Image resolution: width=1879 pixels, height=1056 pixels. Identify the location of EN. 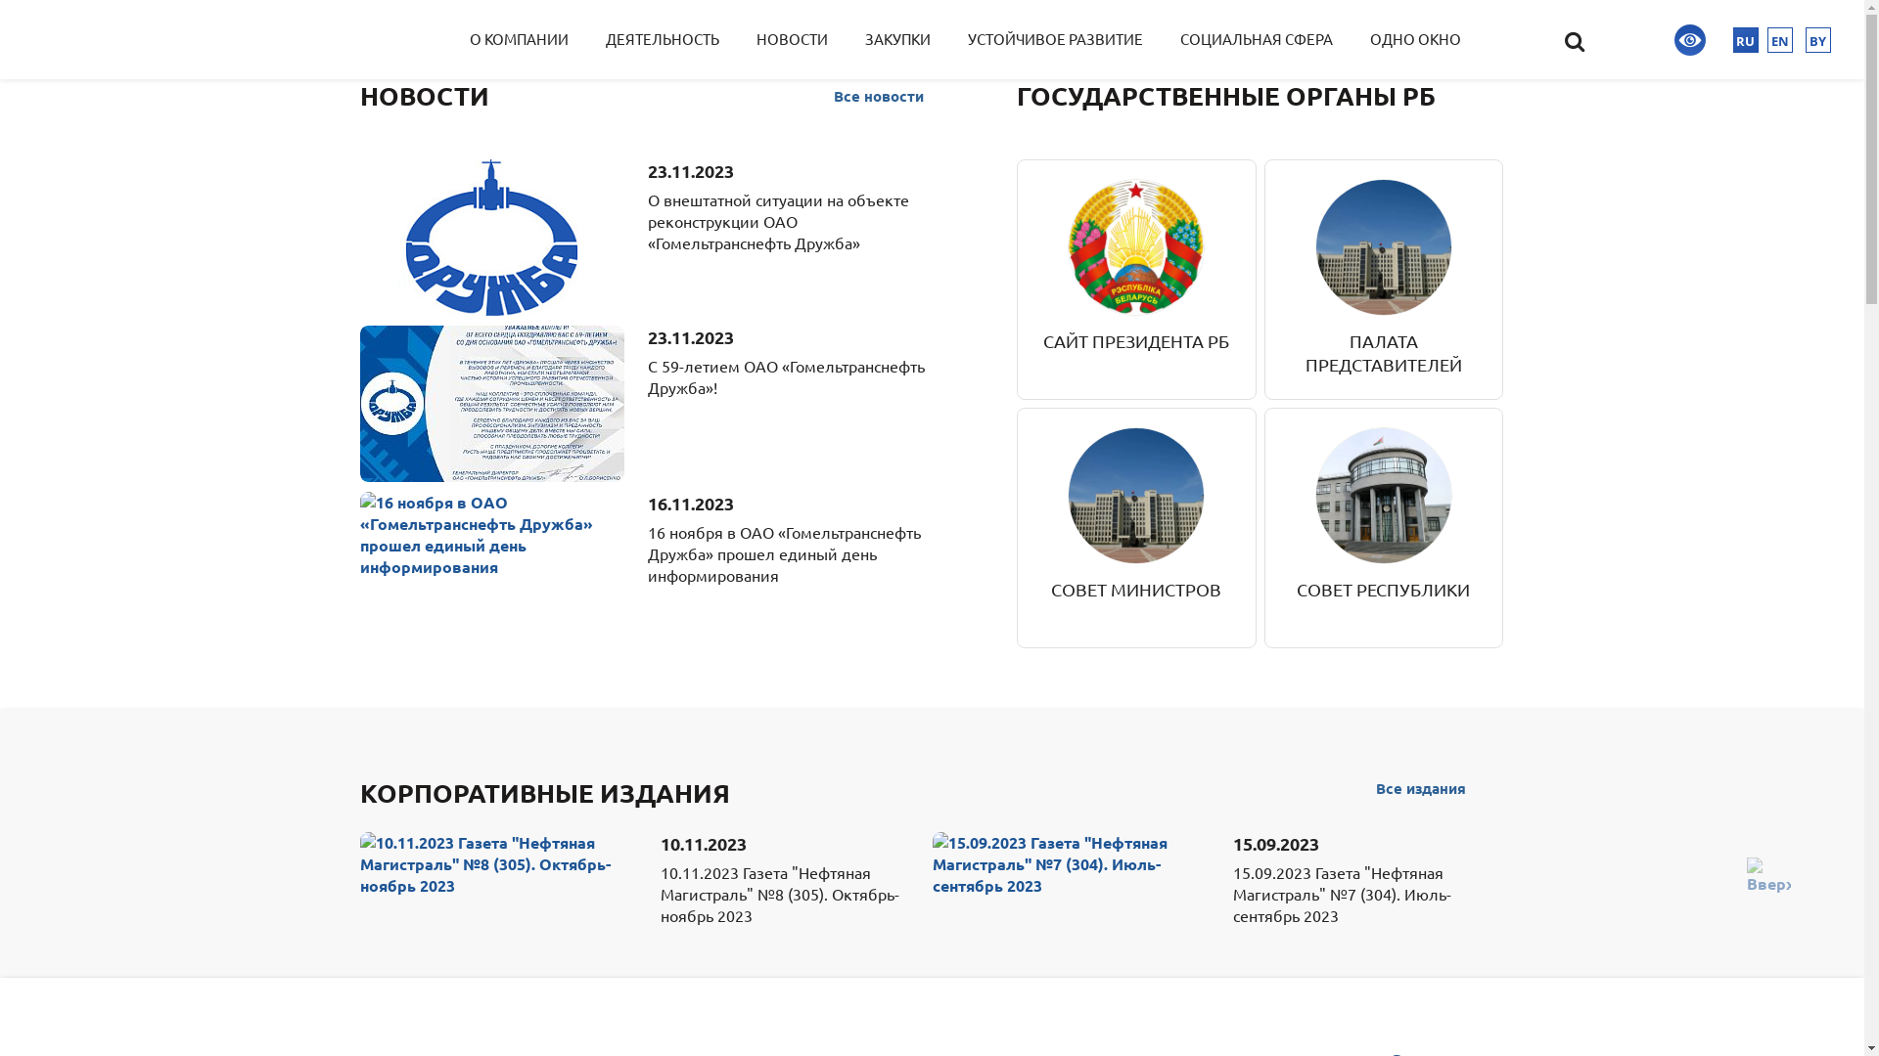
(1780, 40).